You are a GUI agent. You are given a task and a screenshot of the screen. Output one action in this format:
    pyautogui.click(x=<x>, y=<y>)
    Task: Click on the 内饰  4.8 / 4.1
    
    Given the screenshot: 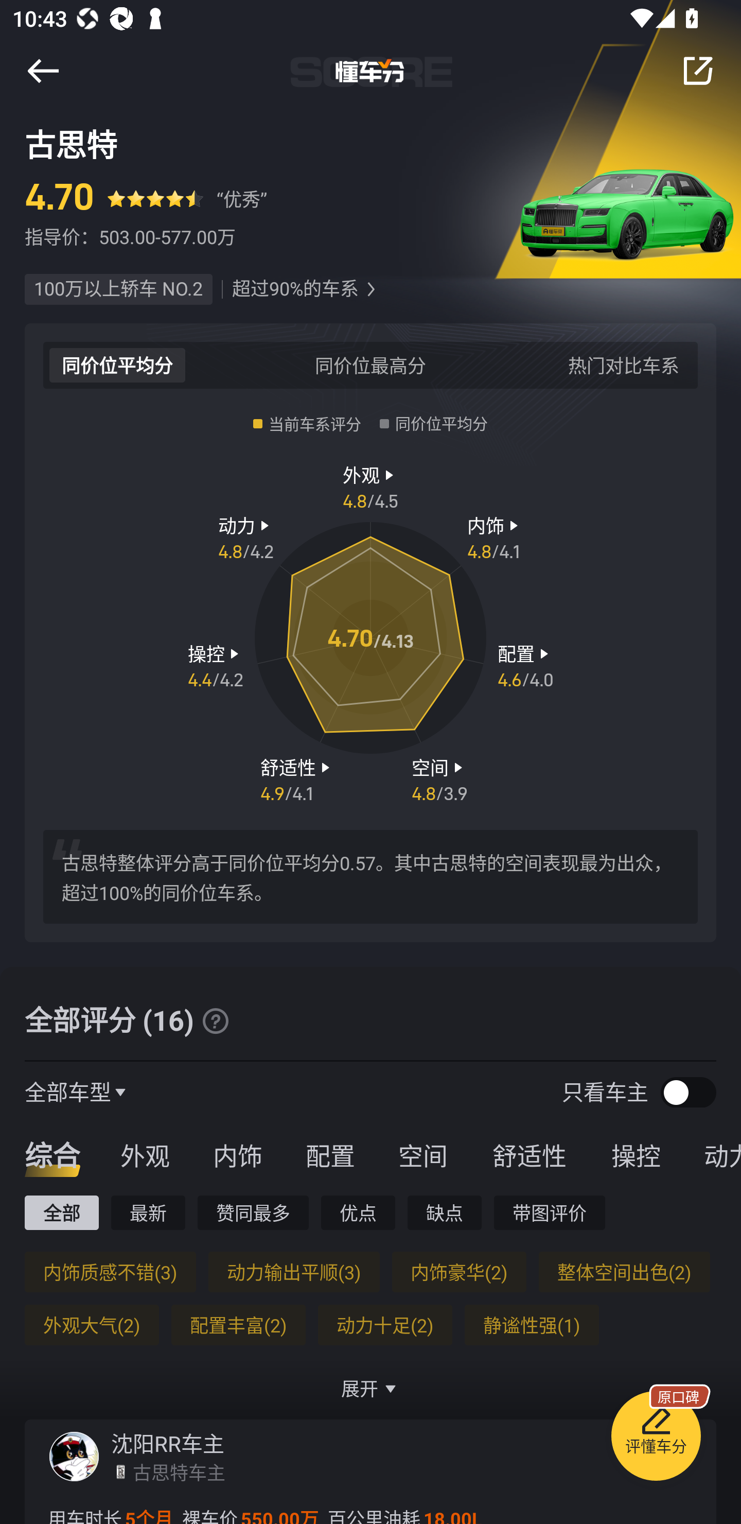 What is the action you would take?
    pyautogui.click(x=495, y=537)
    